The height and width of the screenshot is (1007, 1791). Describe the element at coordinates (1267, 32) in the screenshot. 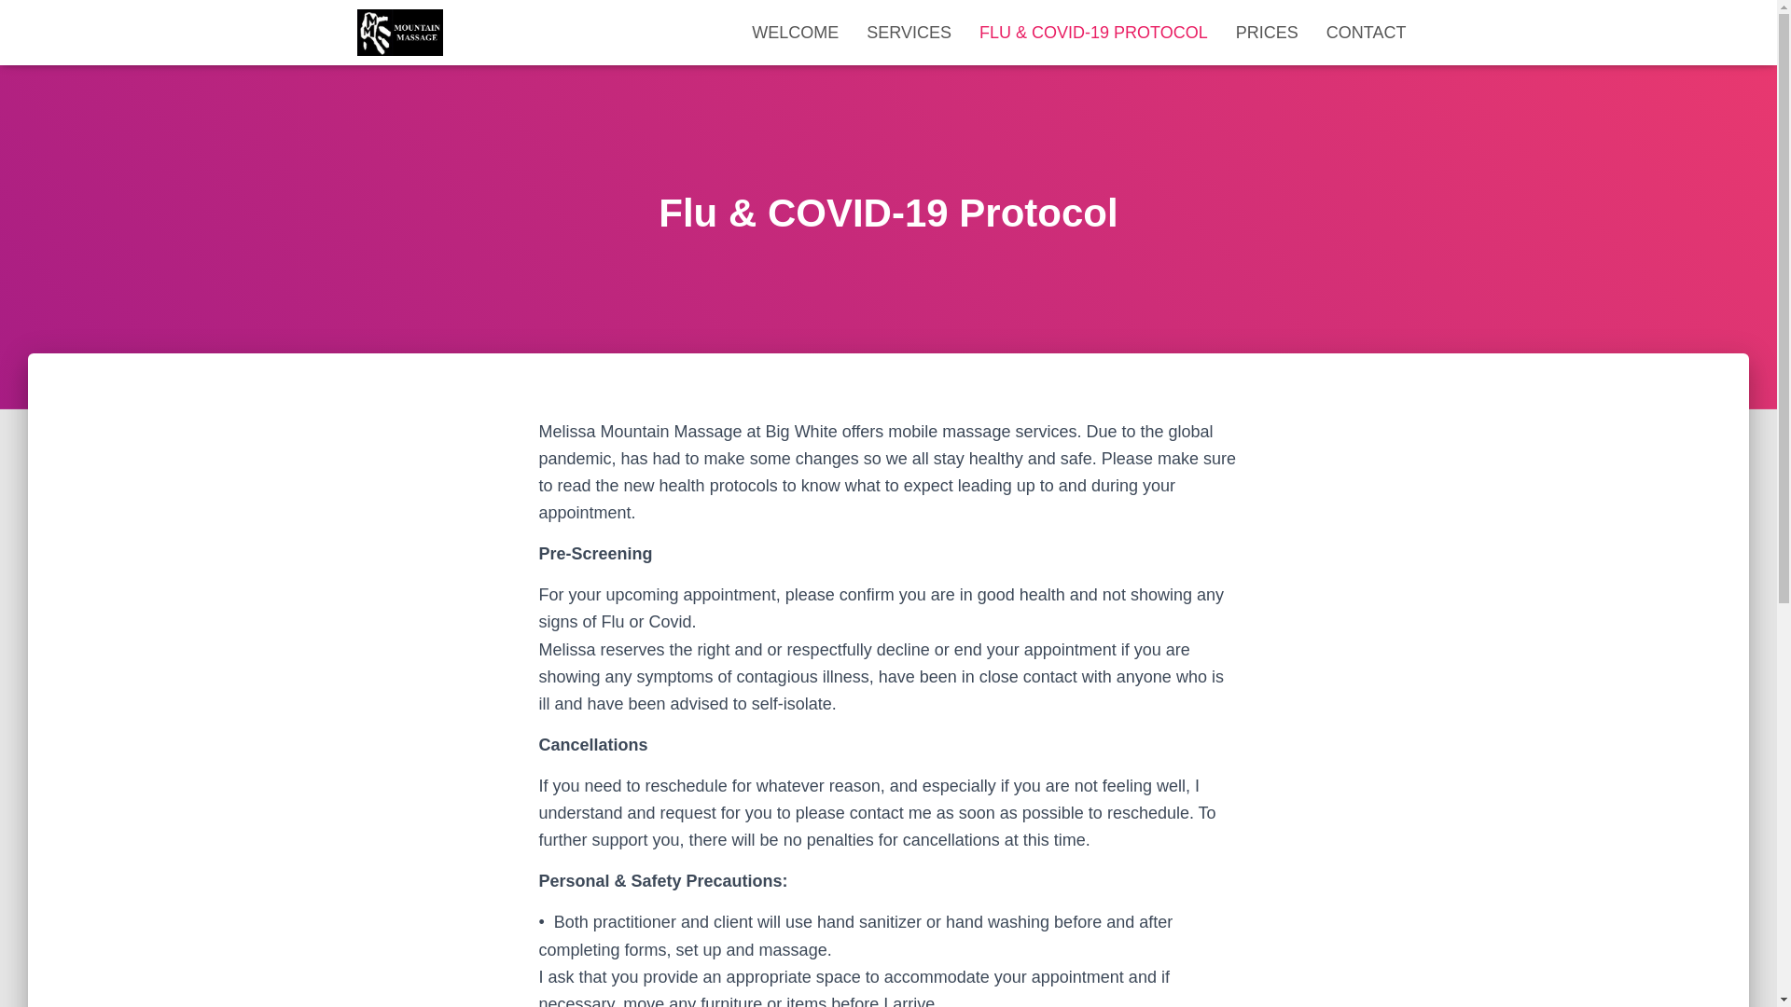

I see `PRICES` at that location.